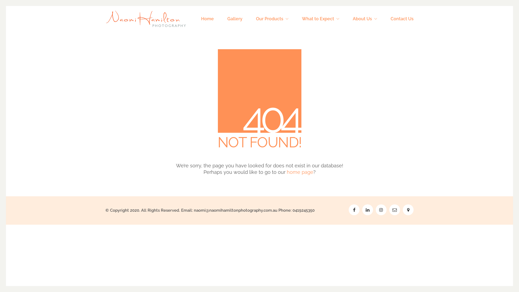  I want to click on Facebook, so click(354, 210).